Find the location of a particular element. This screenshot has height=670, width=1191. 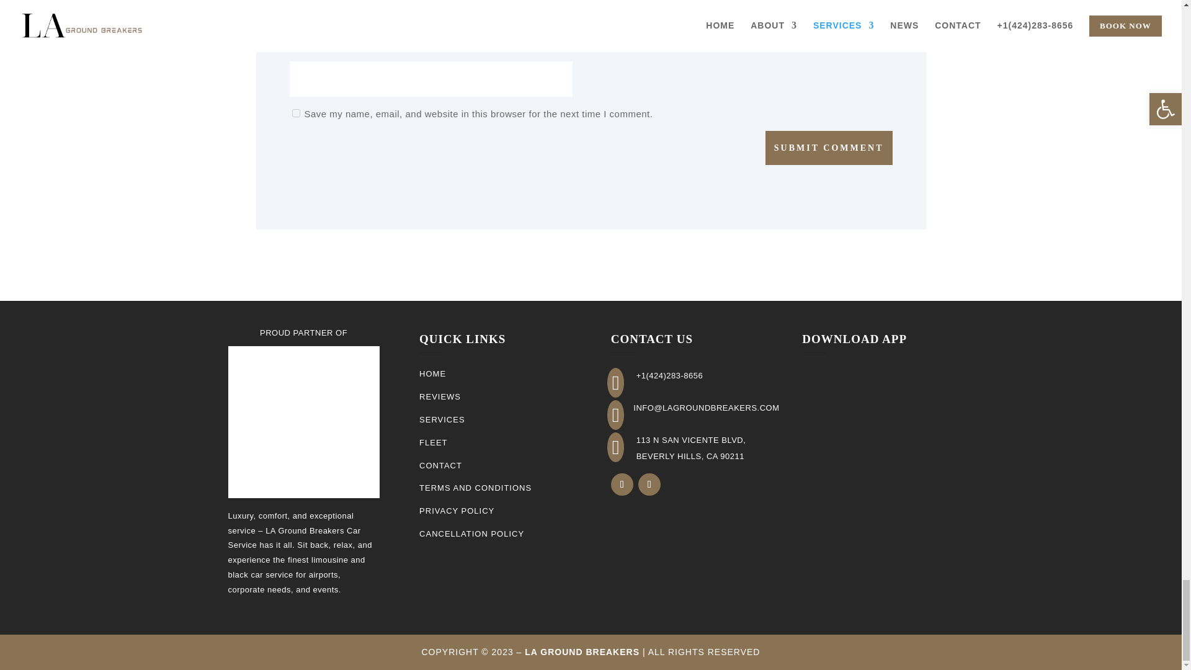

yes is located at coordinates (295, 113).